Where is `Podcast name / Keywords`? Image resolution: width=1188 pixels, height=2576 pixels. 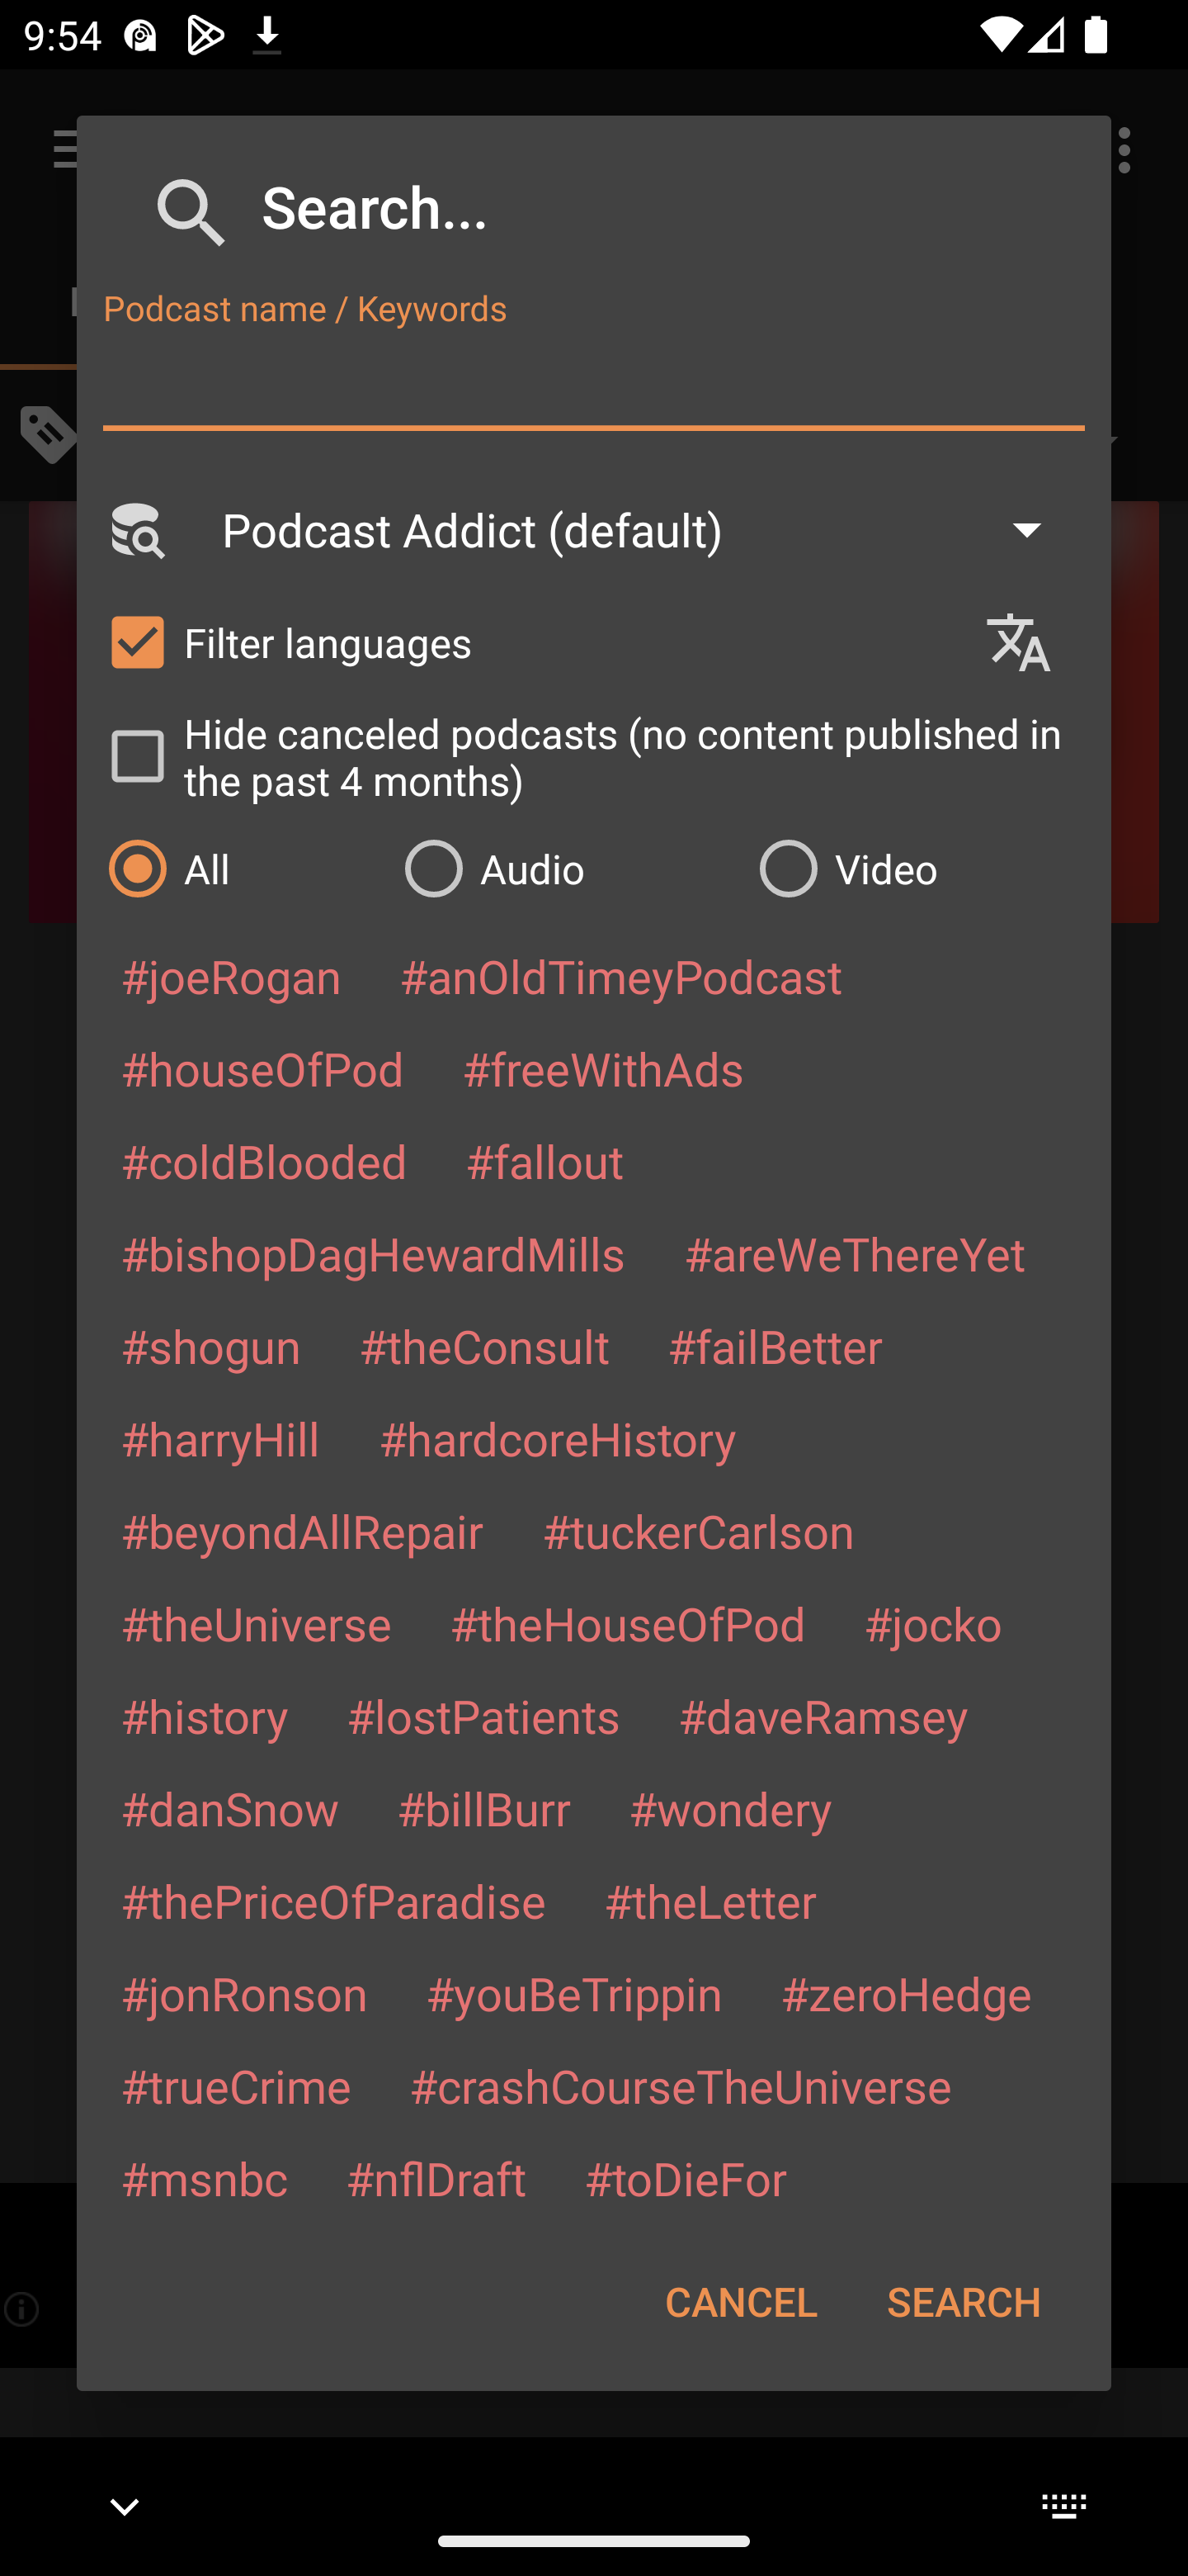 Podcast name / Keywords is located at coordinates (594, 385).